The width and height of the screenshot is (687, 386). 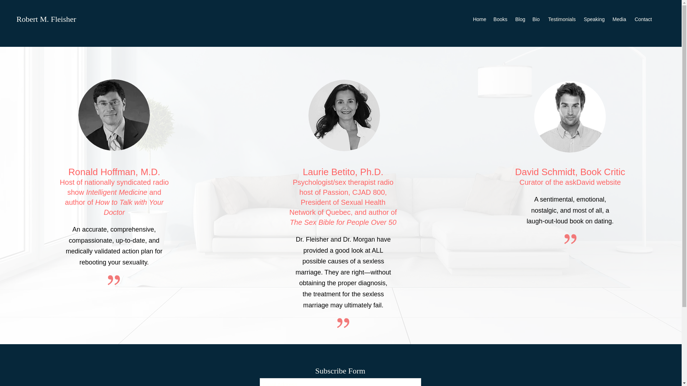 I want to click on Testimonials, so click(x=561, y=19).